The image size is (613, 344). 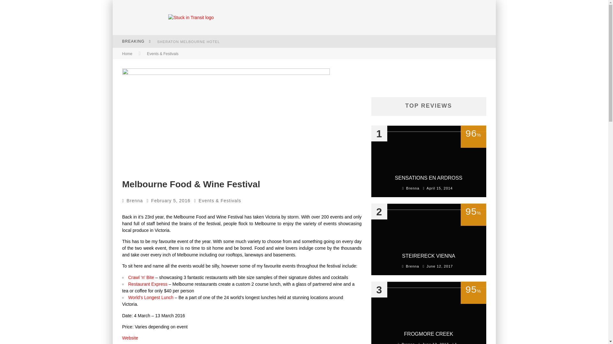 I want to click on SHERATON MELBOURNE HOTEL, so click(x=188, y=42).